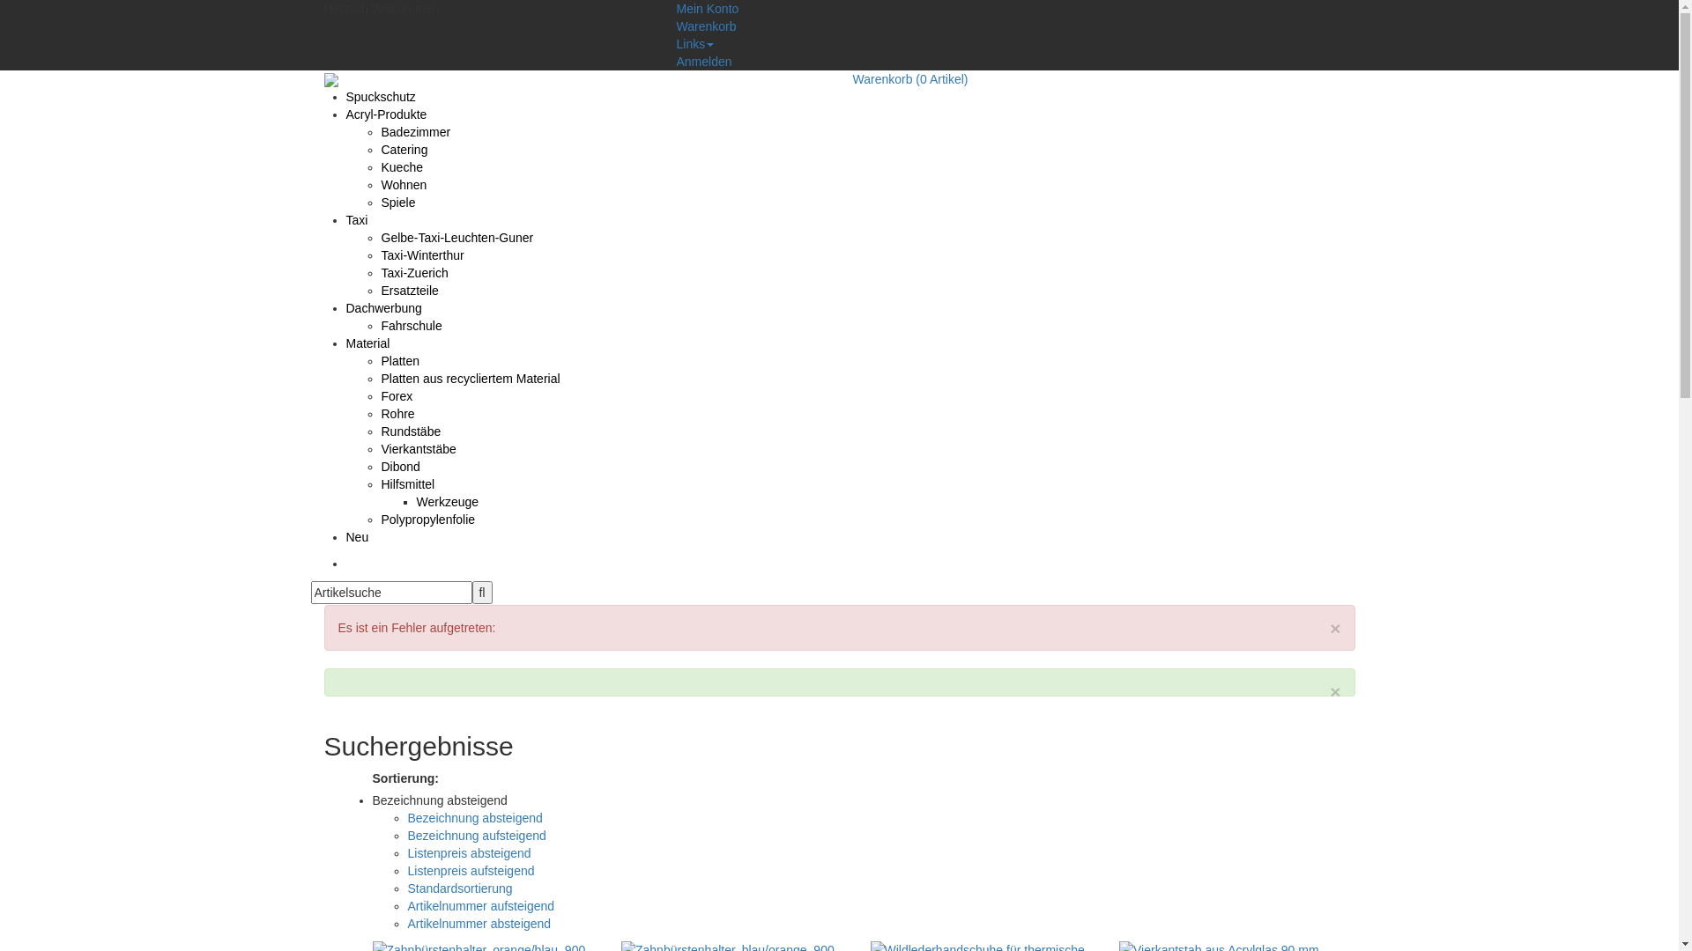  What do you see at coordinates (381, 97) in the screenshot?
I see `Spuckschutz` at bounding box center [381, 97].